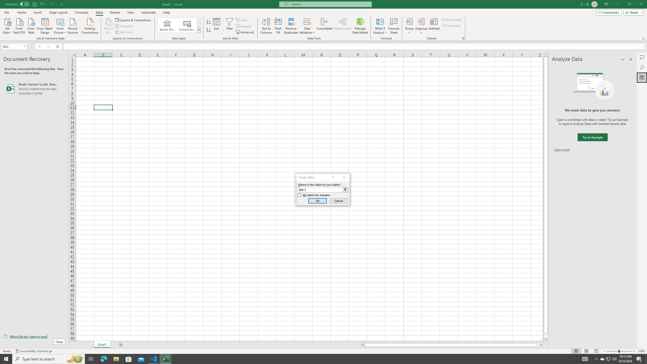  Describe the element at coordinates (266, 26) in the screenshot. I see `Text to Columns...` at that location.